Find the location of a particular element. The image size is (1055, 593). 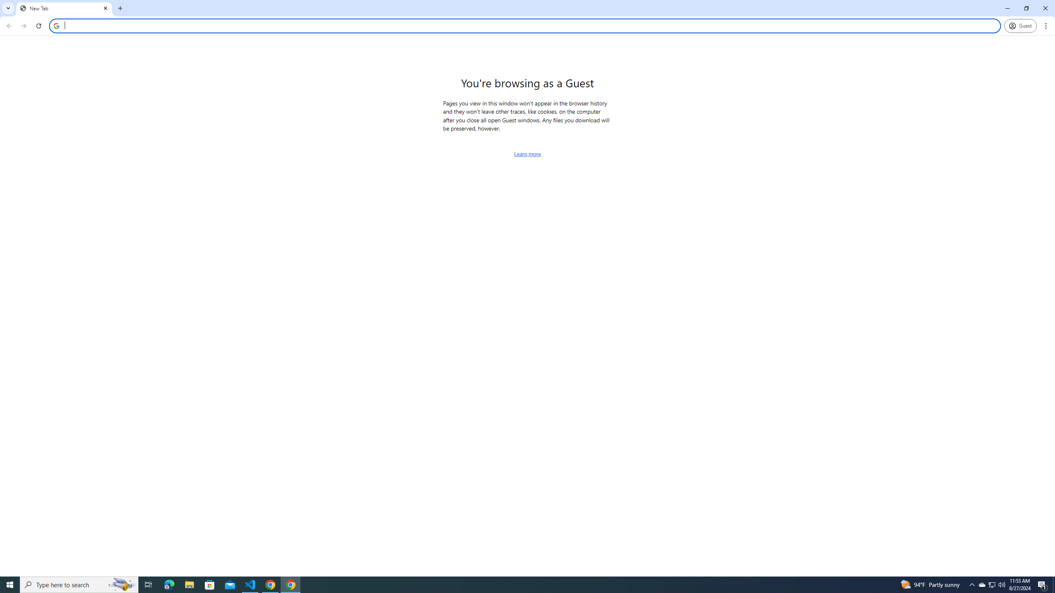

Learn more about browsing as a guest is located at coordinates (527, 154).